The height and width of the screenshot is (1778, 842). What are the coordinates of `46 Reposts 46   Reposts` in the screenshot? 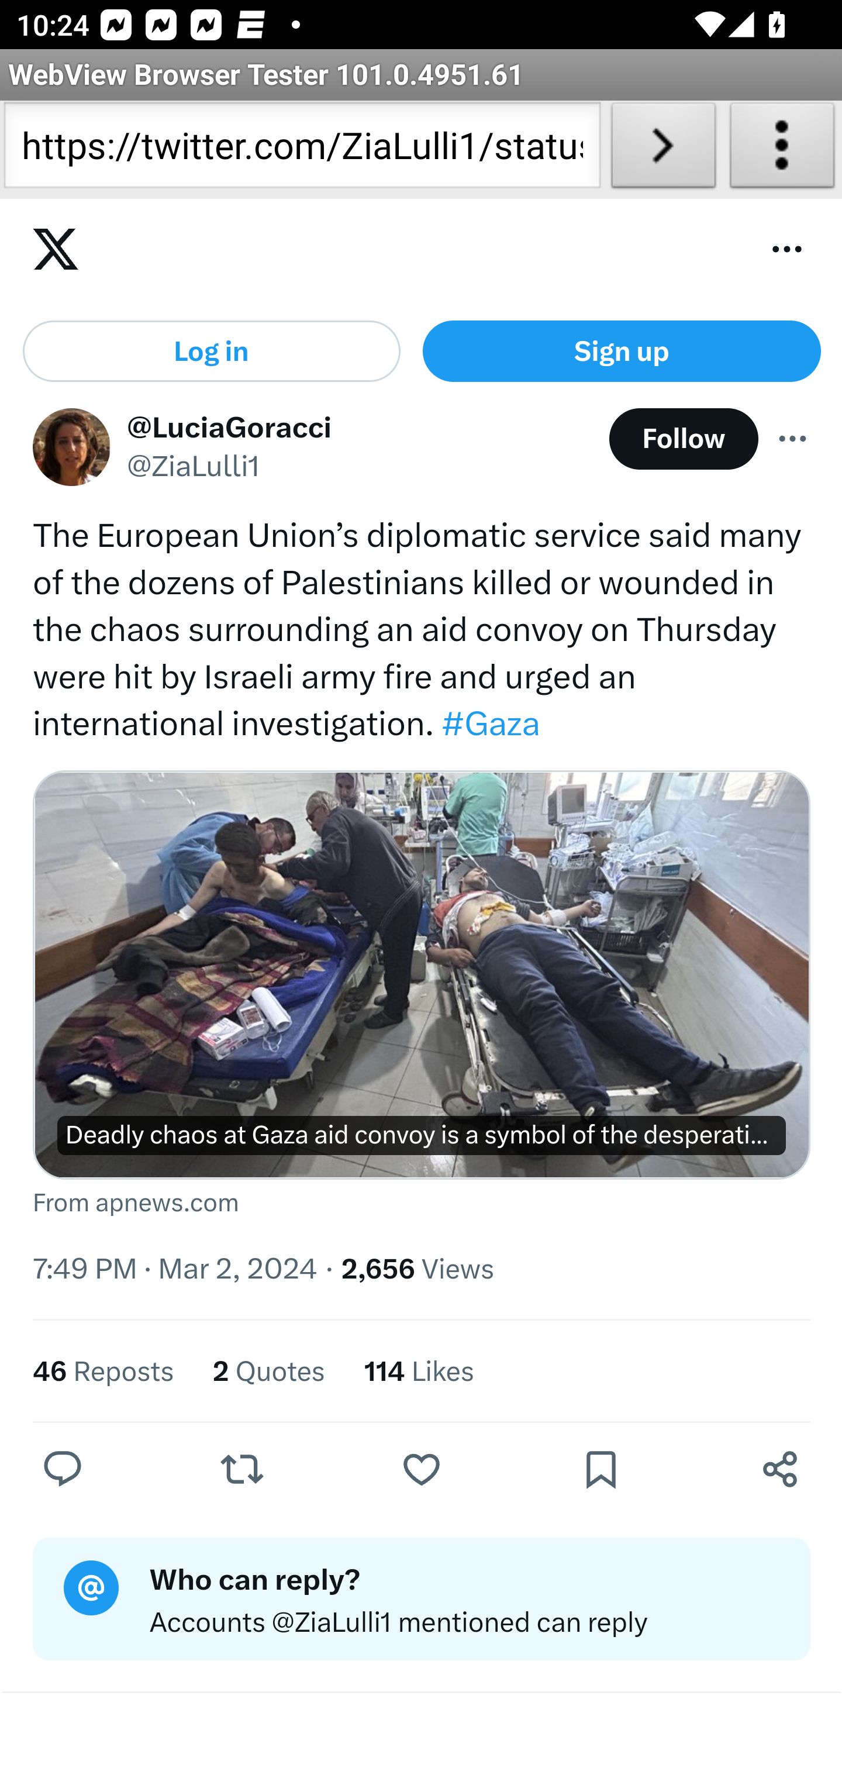 It's located at (104, 1372).